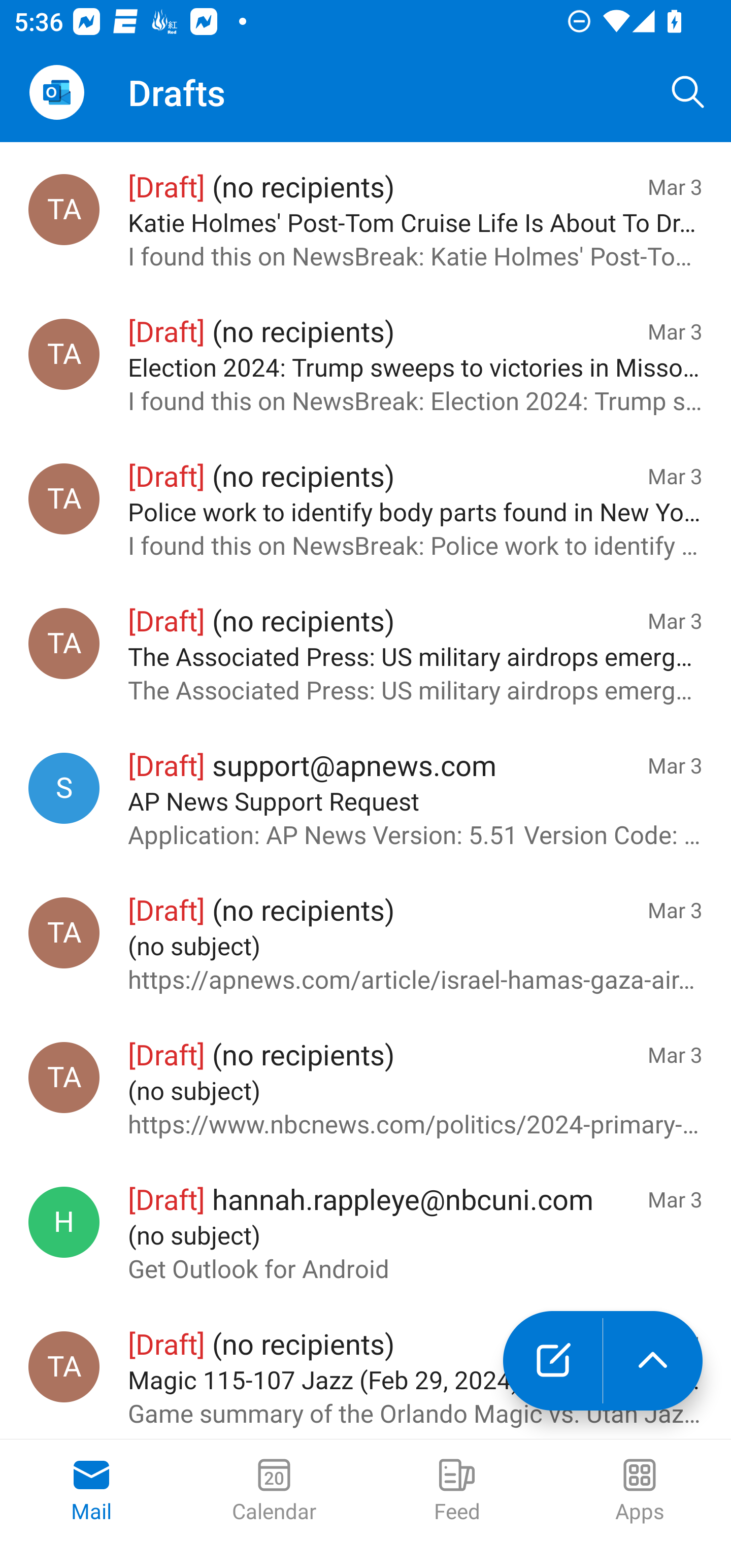 The width and height of the screenshot is (731, 1543). What do you see at coordinates (64, 1367) in the screenshot?
I see `Test Appium, testappium002@outlook.com` at bounding box center [64, 1367].